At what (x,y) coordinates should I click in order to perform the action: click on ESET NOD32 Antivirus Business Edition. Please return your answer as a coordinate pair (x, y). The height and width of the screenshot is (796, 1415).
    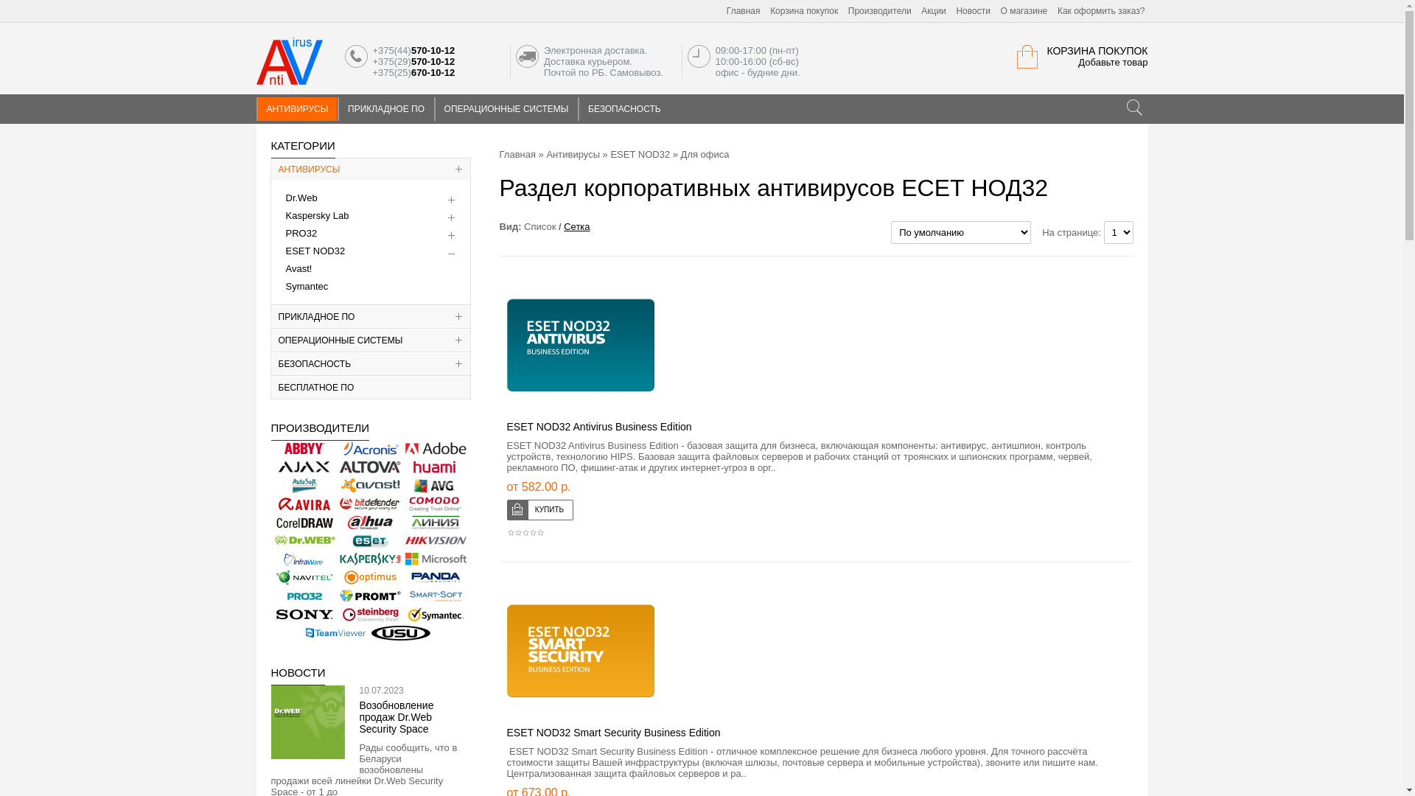
    Looking at the image, I should click on (581, 345).